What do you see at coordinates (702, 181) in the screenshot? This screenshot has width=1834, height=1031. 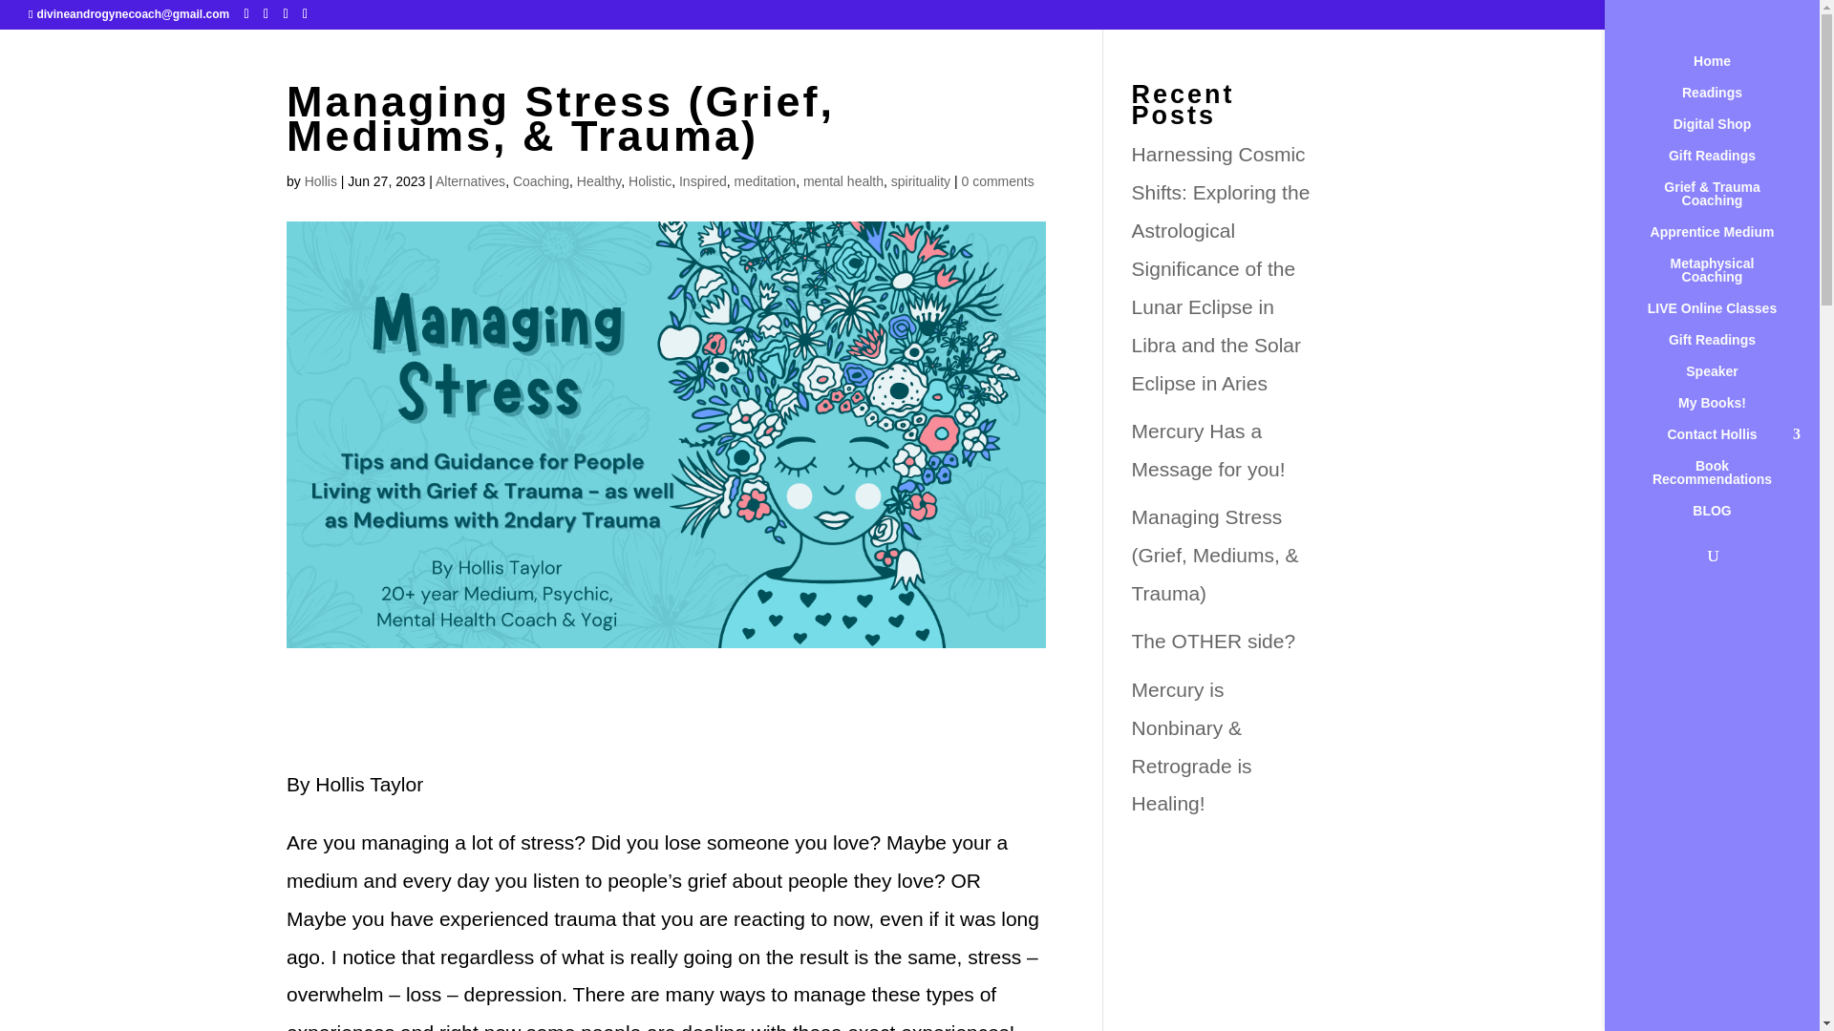 I see `Inspired` at bounding box center [702, 181].